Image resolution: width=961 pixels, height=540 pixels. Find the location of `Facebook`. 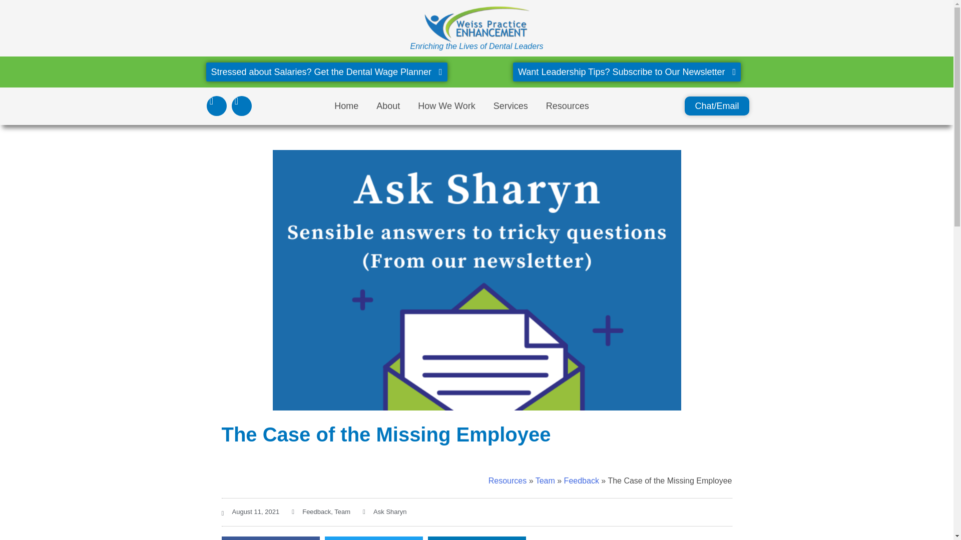

Facebook is located at coordinates (241, 106).